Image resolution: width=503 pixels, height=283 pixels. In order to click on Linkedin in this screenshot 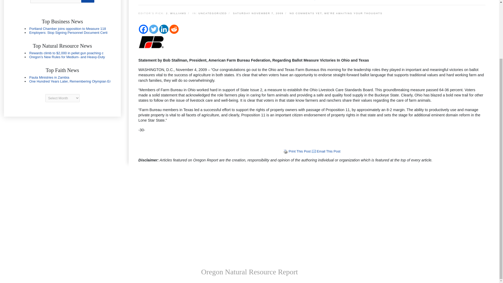, I will do `click(164, 29)`.